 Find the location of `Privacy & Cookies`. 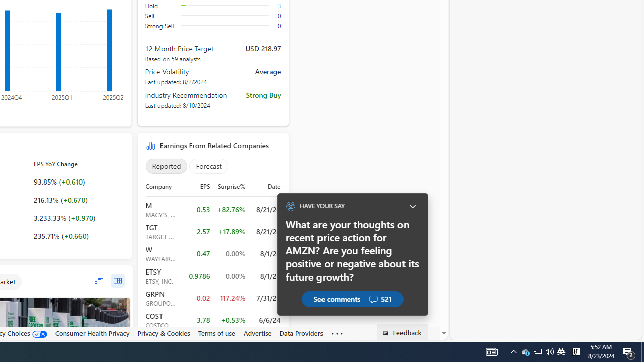

Privacy & Cookies is located at coordinates (163, 333).